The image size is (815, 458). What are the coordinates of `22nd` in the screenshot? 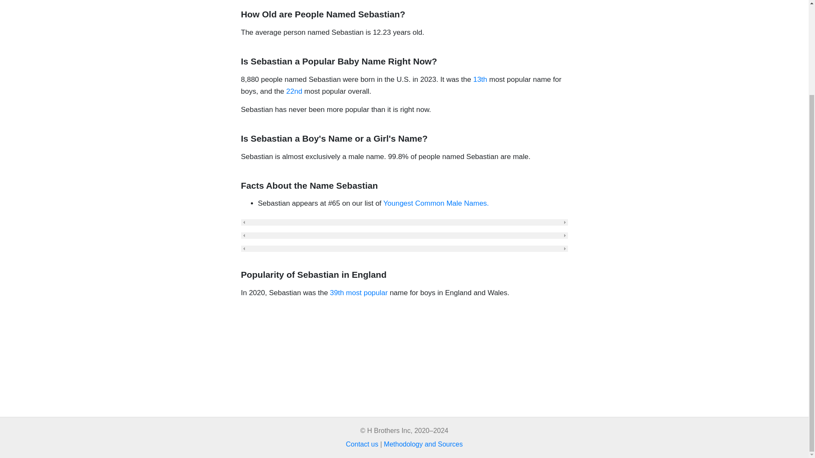 It's located at (294, 91).